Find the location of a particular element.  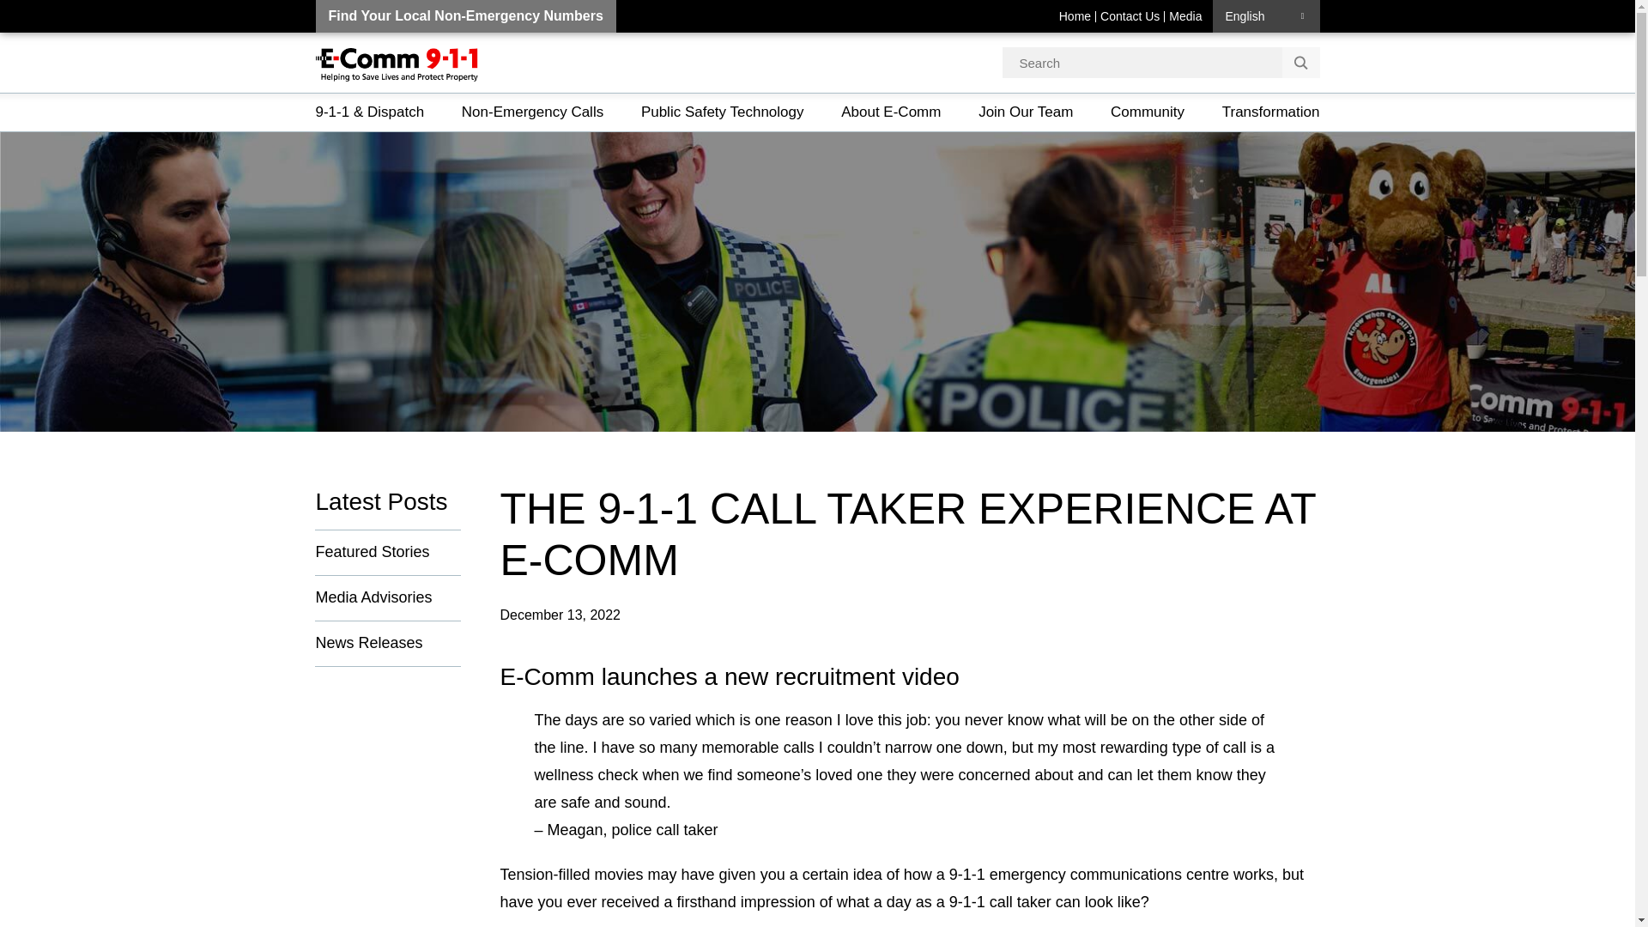

Find Your Local Non-Emergency Numbers is located at coordinates (466, 15).